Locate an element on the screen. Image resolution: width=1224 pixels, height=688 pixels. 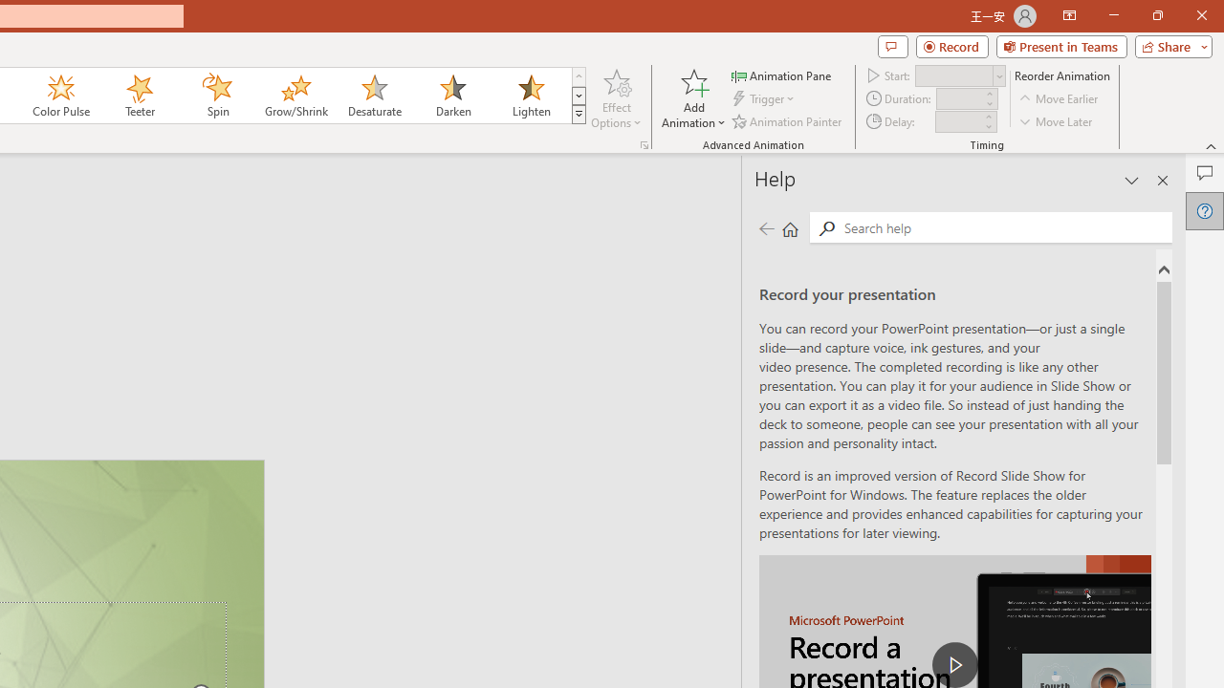
Animation Delay is located at coordinates (958, 121).